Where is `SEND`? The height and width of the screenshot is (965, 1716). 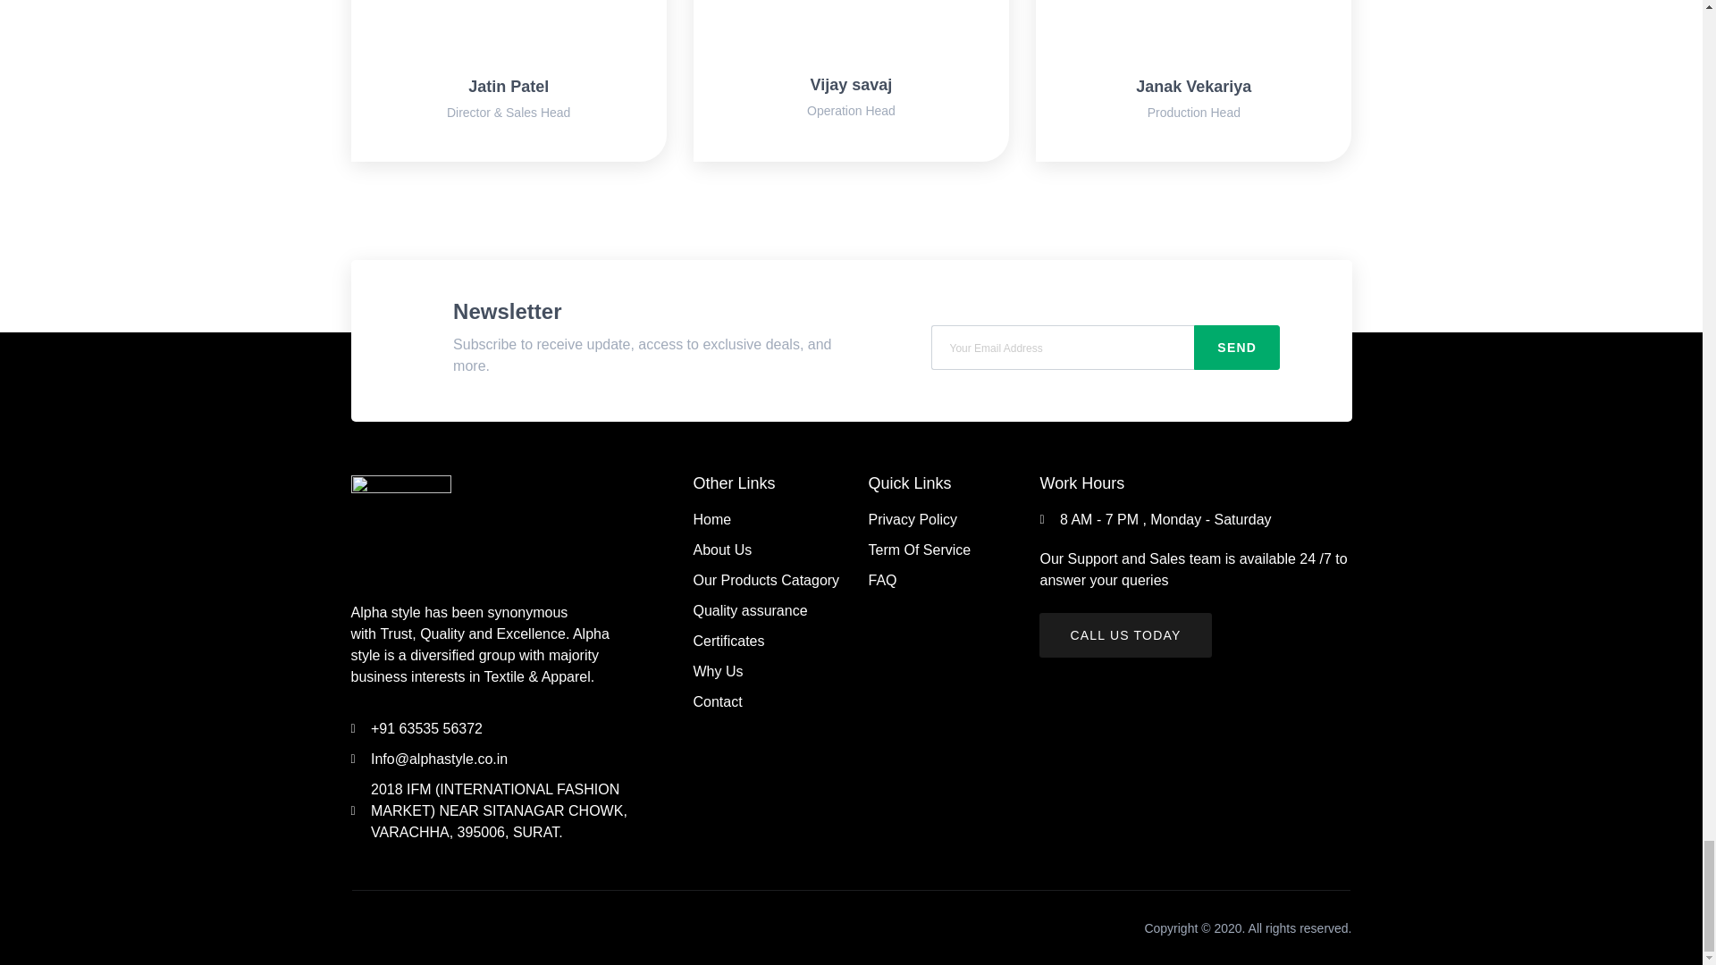 SEND is located at coordinates (1237, 347).